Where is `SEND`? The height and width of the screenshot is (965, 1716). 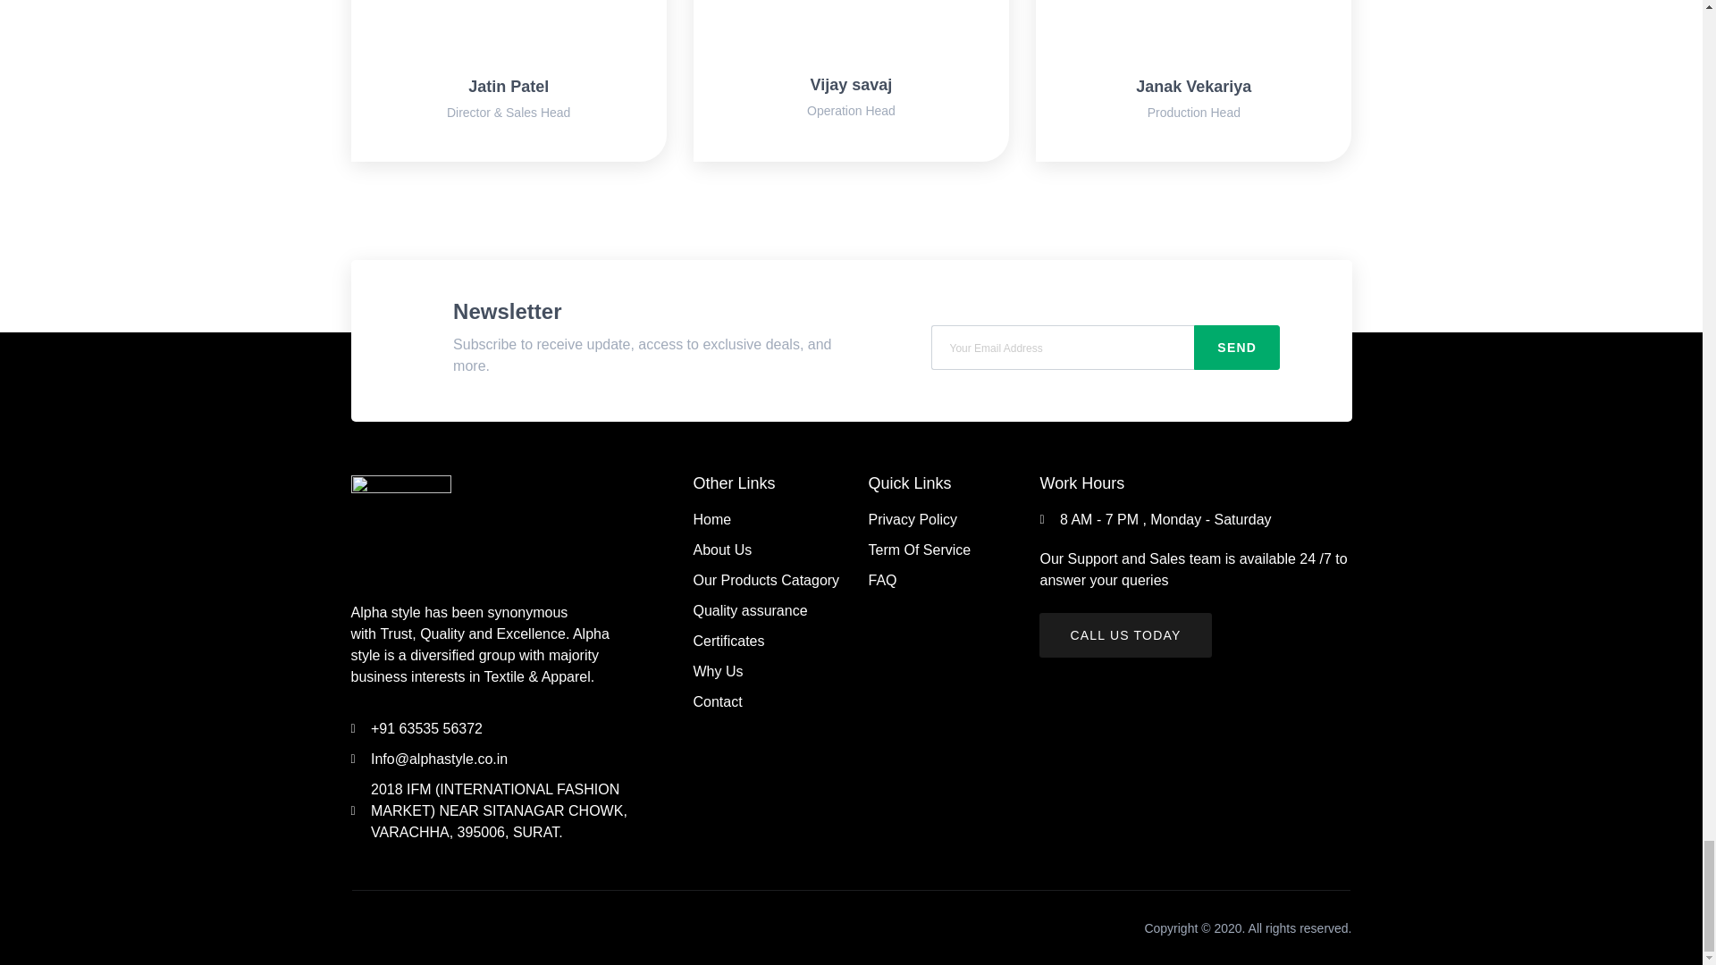 SEND is located at coordinates (1237, 347).